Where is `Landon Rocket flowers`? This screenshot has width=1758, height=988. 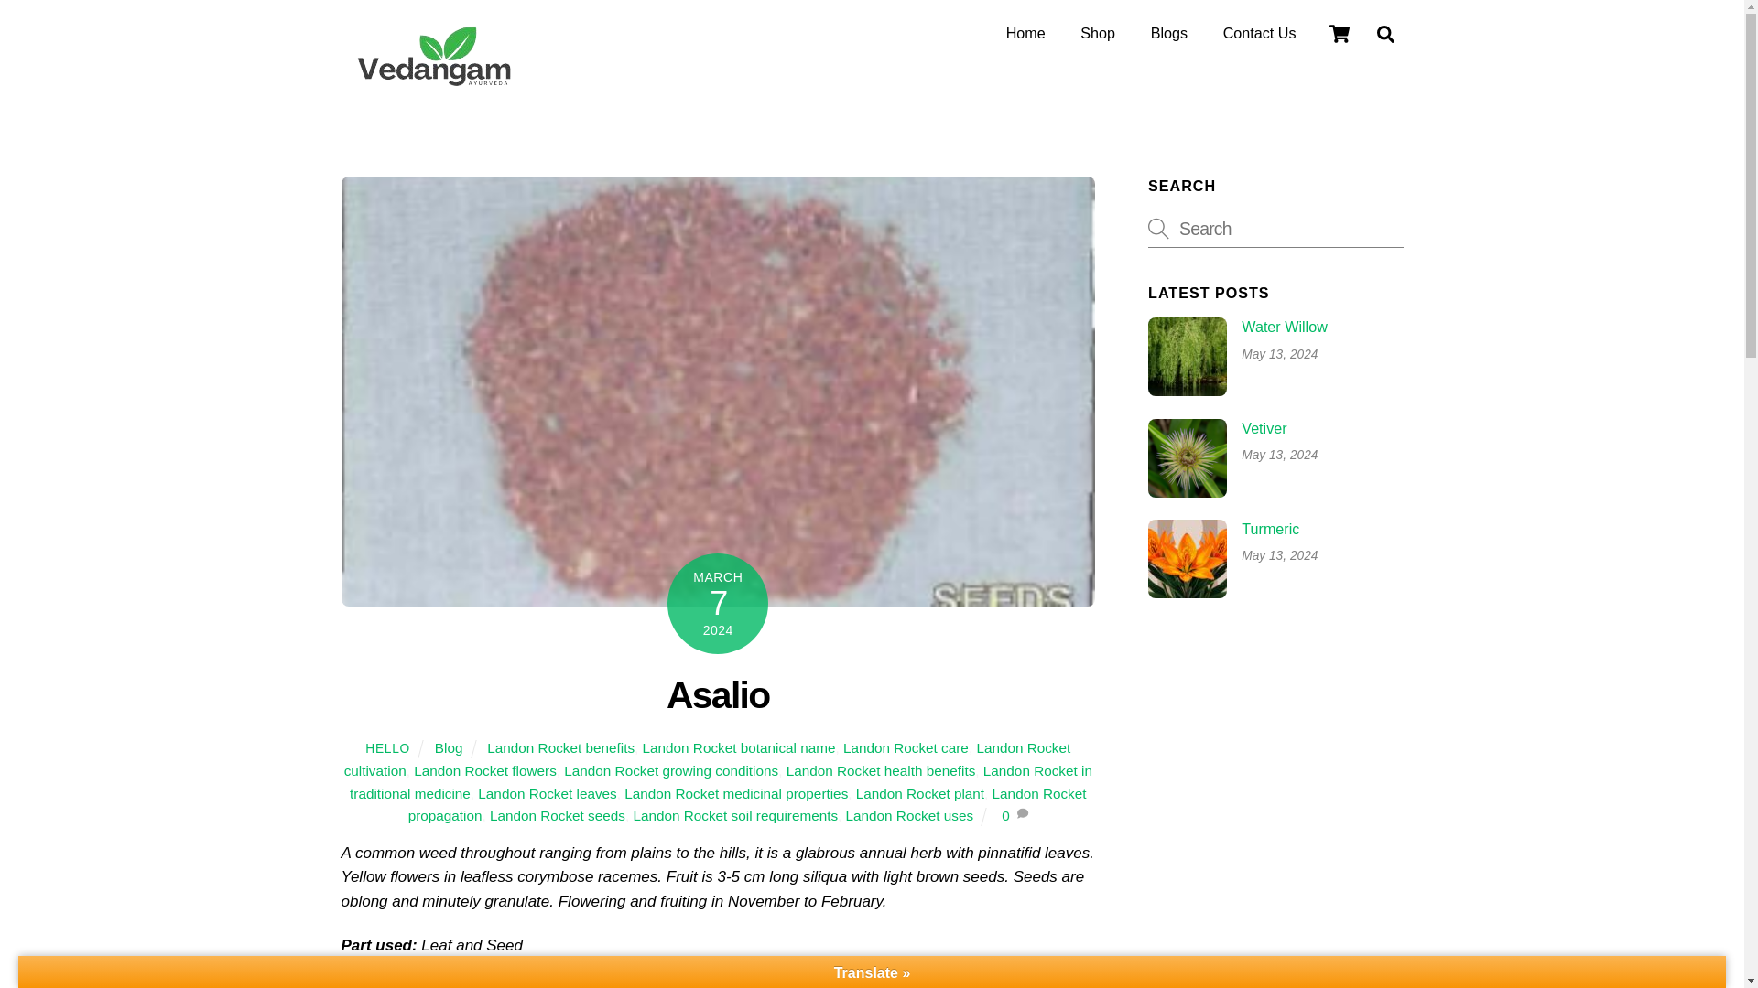 Landon Rocket flowers is located at coordinates (485, 770).